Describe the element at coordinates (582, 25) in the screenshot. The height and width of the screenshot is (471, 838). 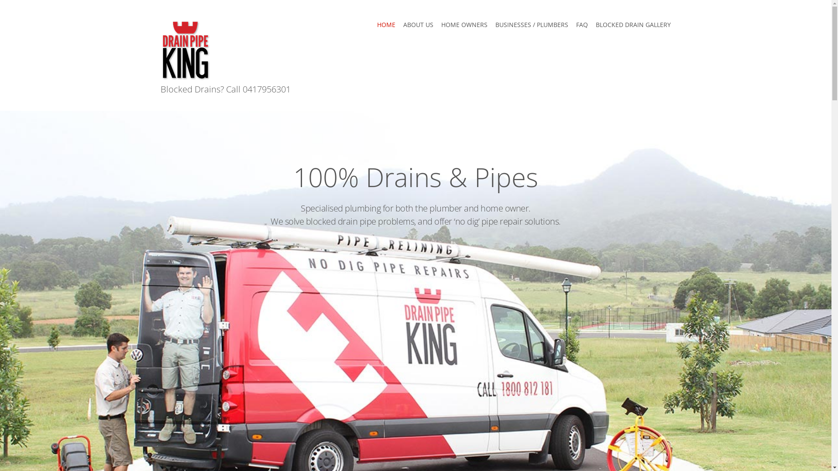
I see `FAQ` at that location.